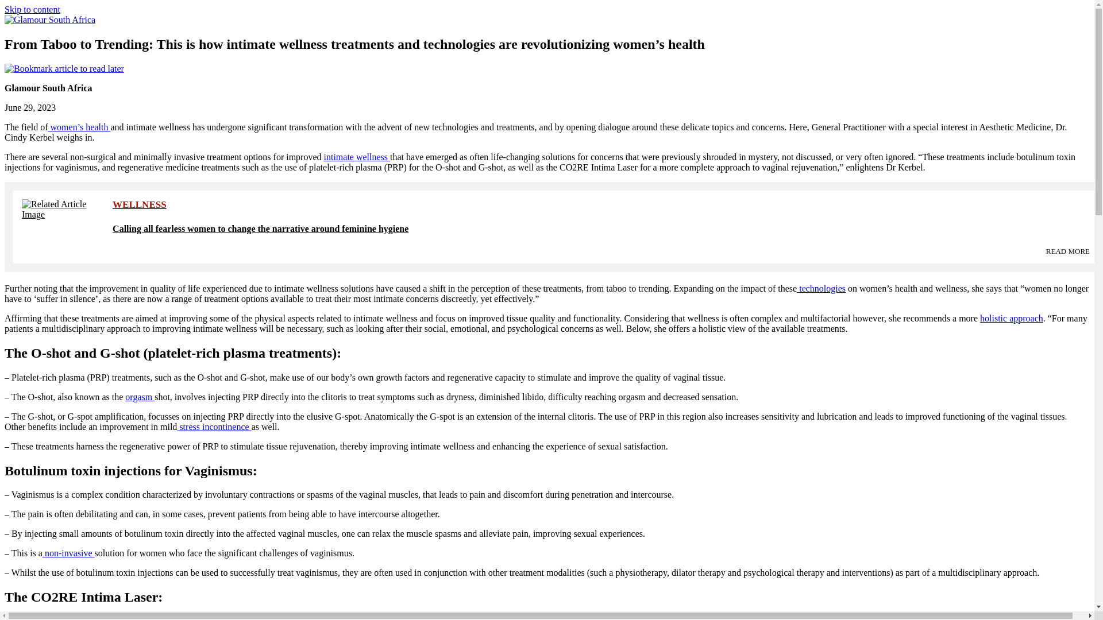  I want to click on holistic approach, so click(1012, 318).